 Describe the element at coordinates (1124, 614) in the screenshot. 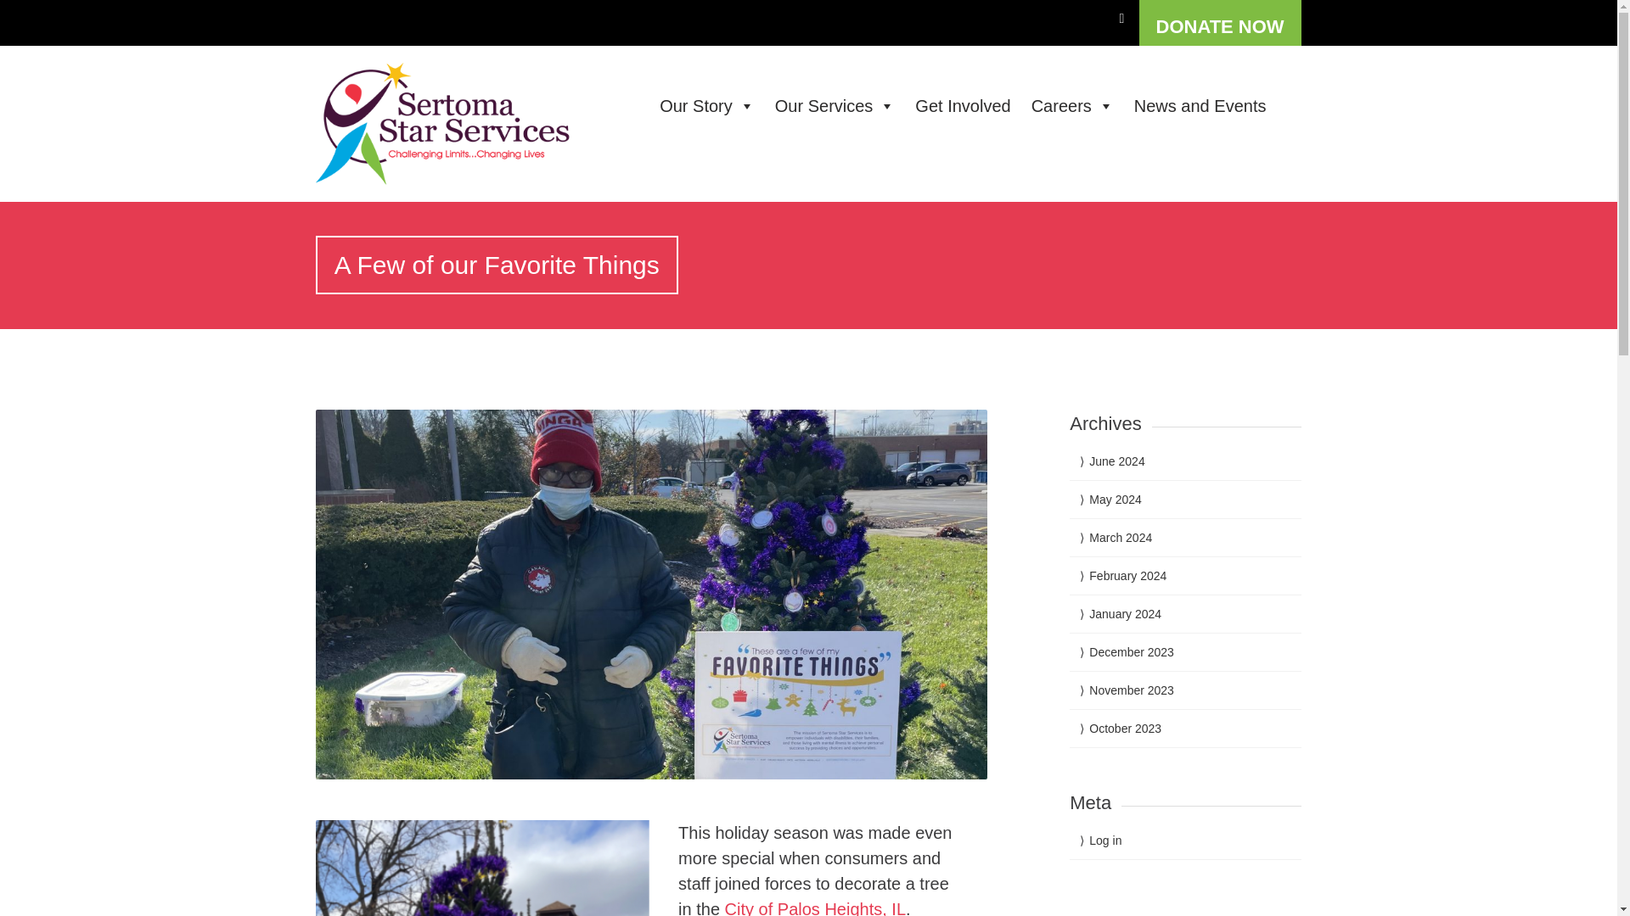

I see `January 2024` at that location.